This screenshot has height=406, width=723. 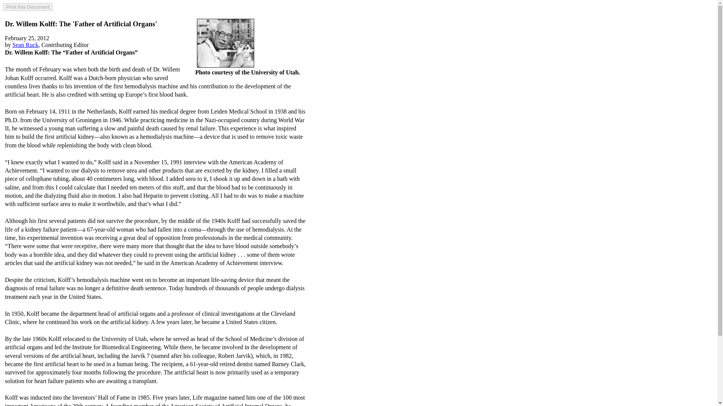 I want to click on Sean Ruck, so click(x=25, y=45).